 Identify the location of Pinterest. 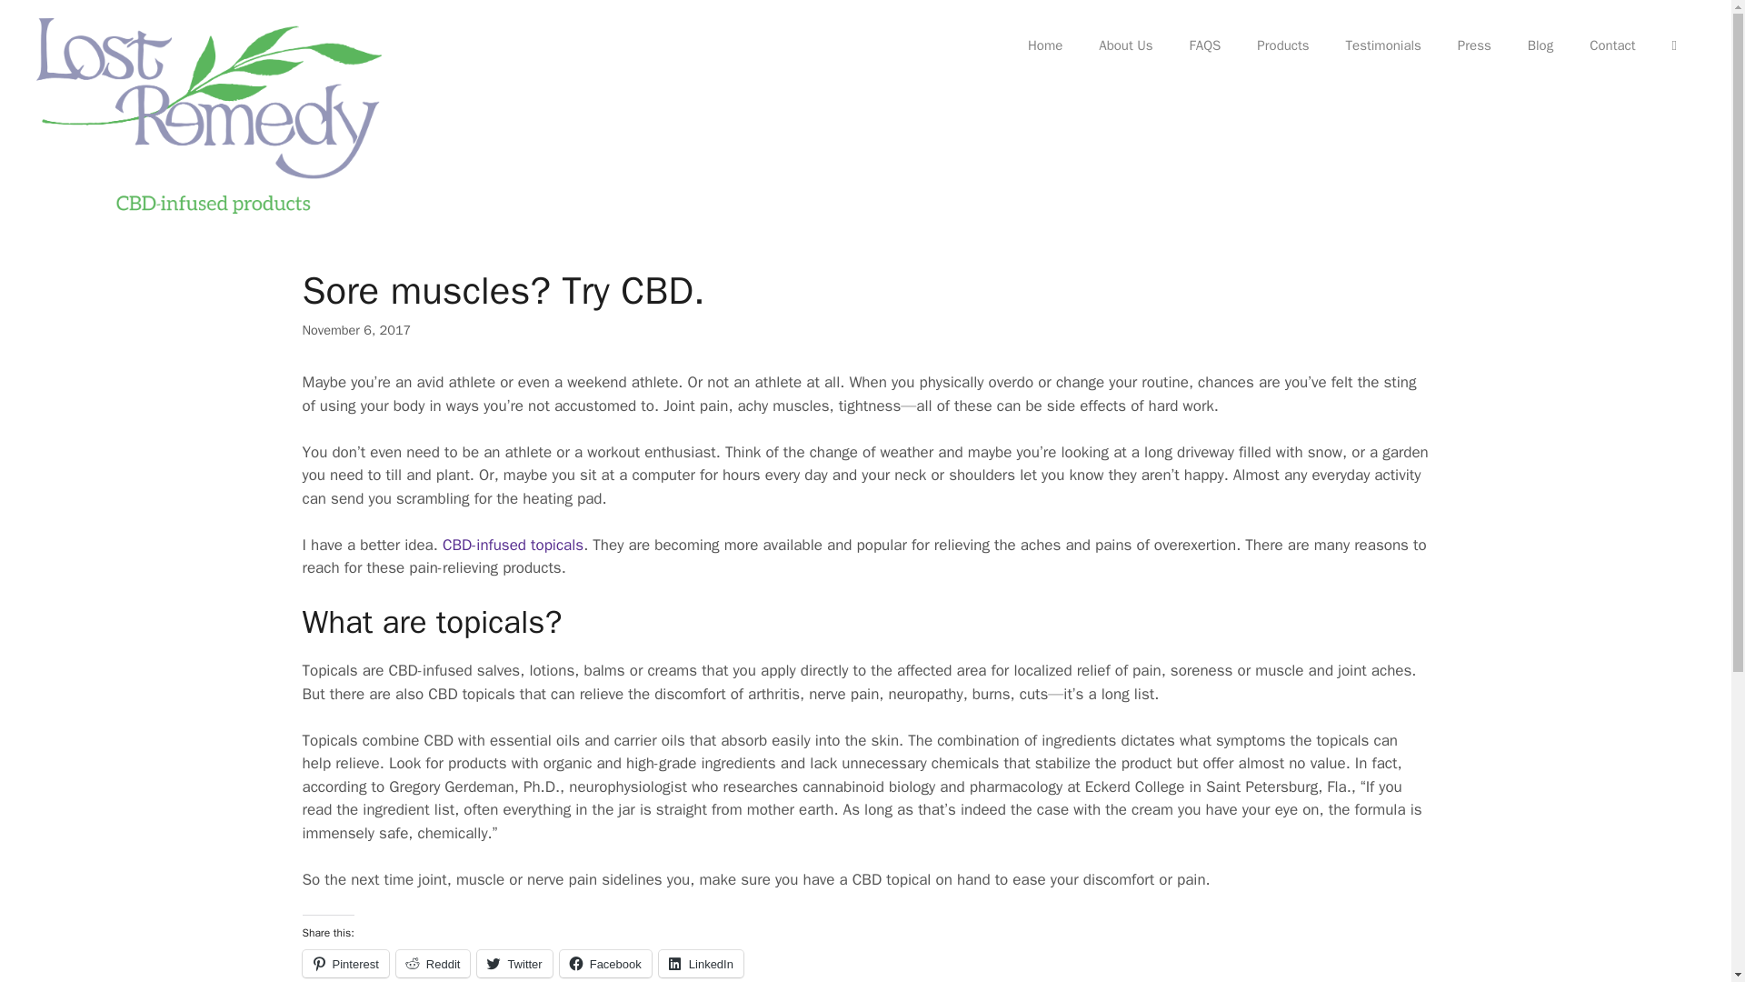
(344, 964).